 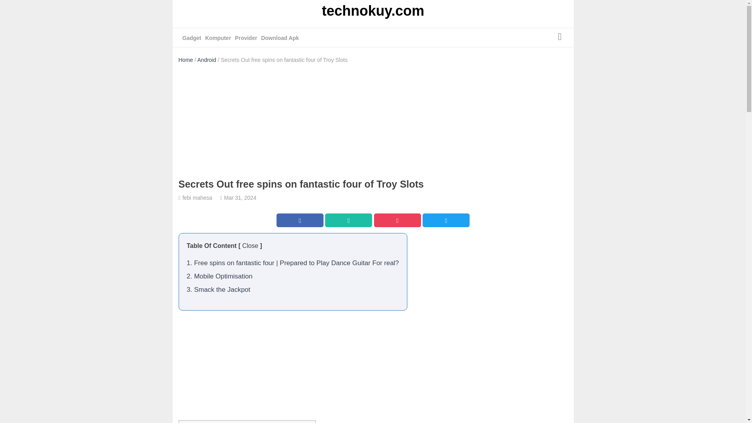 What do you see at coordinates (219, 276) in the screenshot?
I see `2. Mobile Optimisation` at bounding box center [219, 276].